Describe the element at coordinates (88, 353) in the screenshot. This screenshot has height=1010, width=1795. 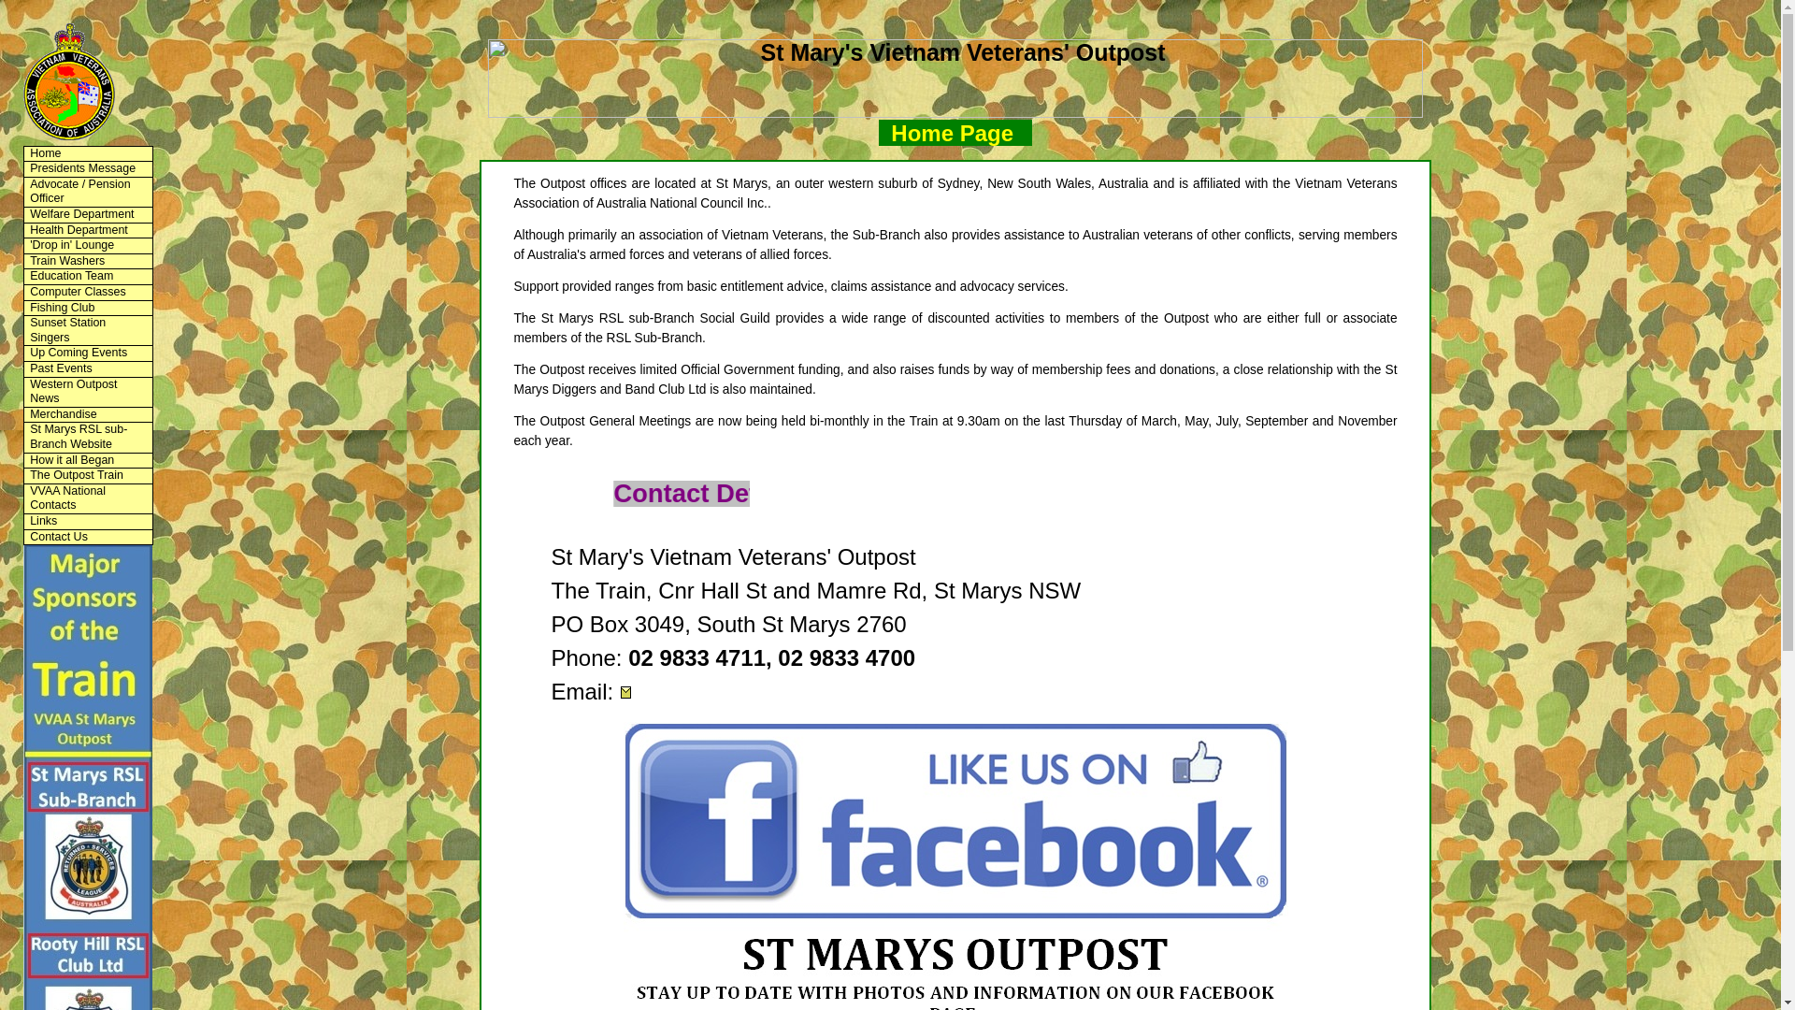
I see `Up Coming Events` at that location.